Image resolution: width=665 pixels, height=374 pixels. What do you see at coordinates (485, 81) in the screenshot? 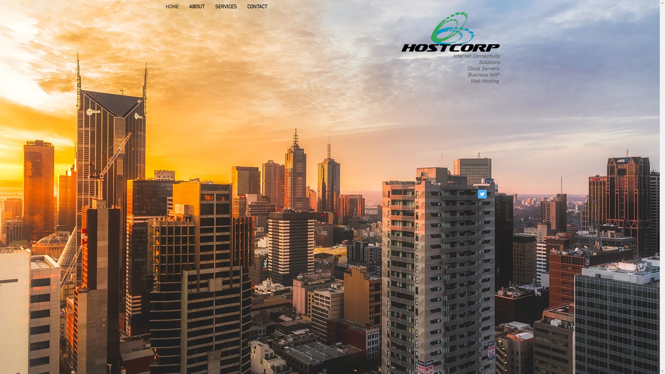
I see `Web Hosting` at bounding box center [485, 81].